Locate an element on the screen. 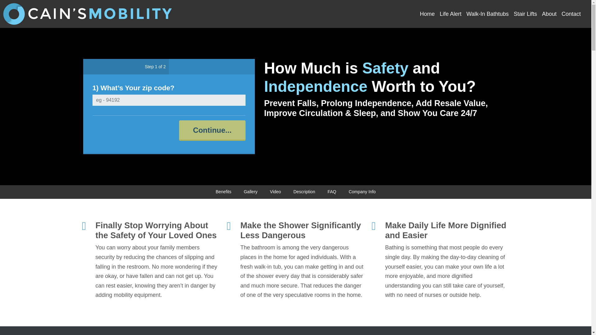  Video is located at coordinates (276, 192).